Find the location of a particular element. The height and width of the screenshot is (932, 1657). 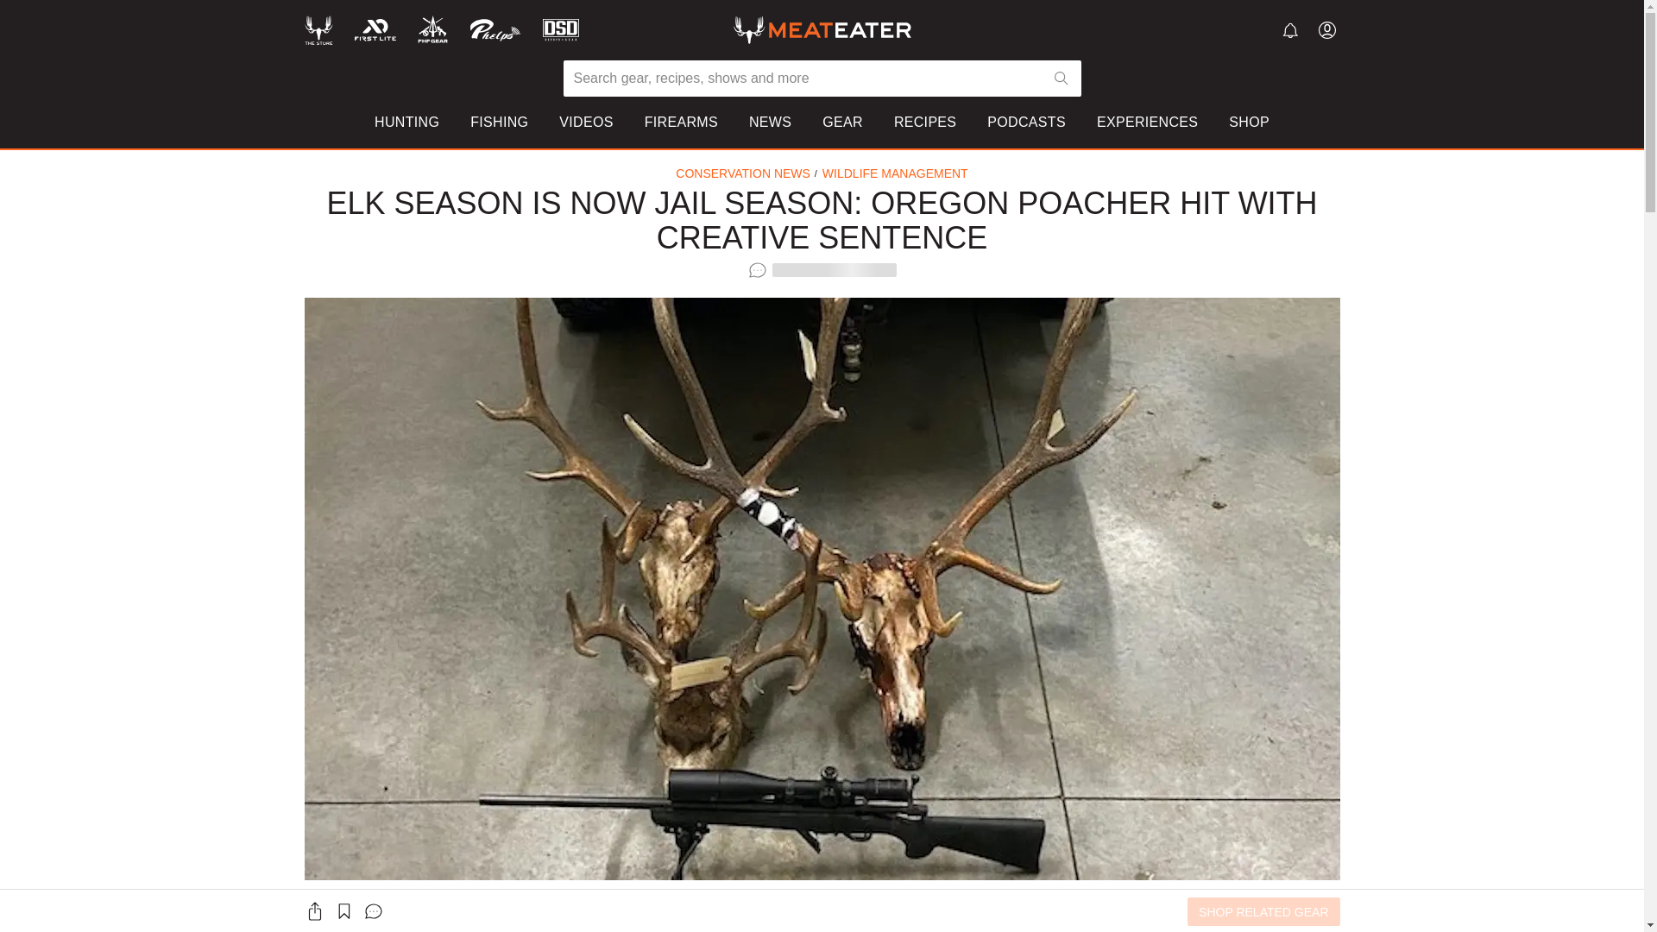

gear we use is located at coordinates (667, 177).